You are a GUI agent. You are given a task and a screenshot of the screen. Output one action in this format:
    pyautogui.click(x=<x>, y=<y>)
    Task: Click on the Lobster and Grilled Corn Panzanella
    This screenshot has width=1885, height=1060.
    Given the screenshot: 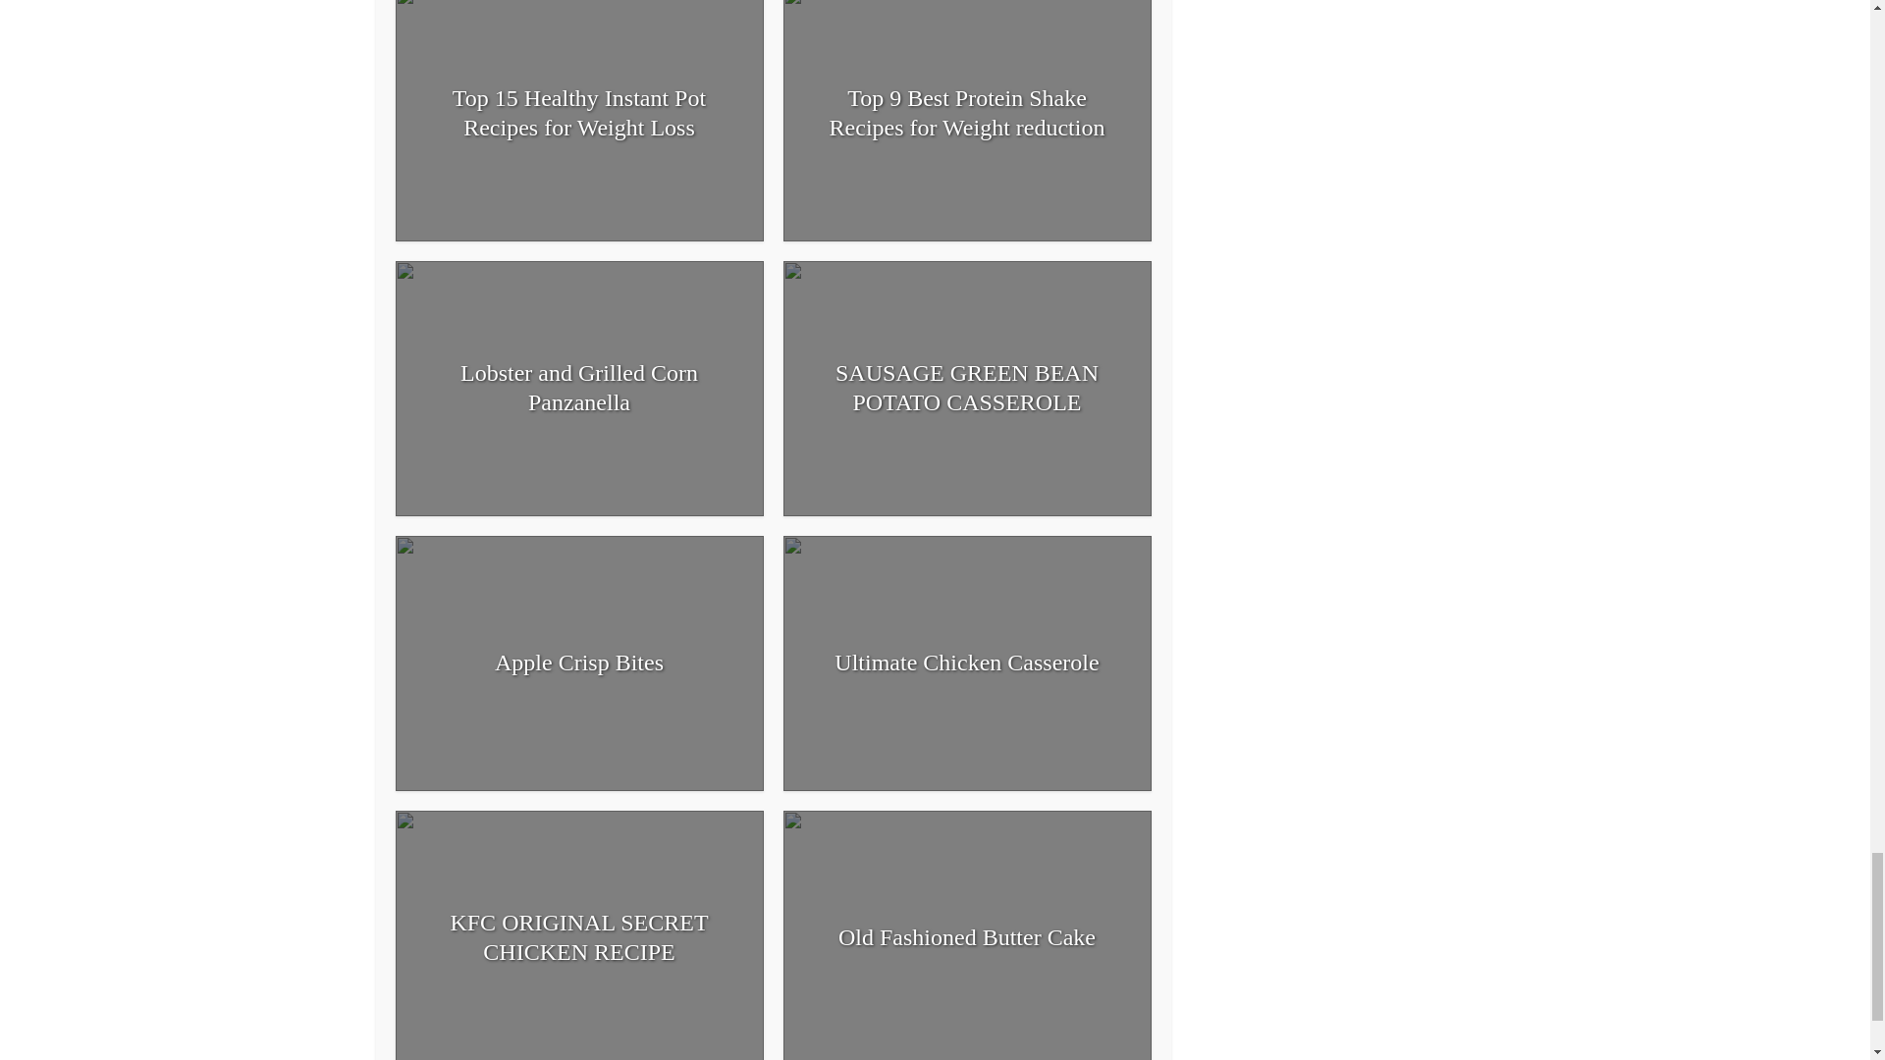 What is the action you would take?
    pyautogui.click(x=578, y=388)
    